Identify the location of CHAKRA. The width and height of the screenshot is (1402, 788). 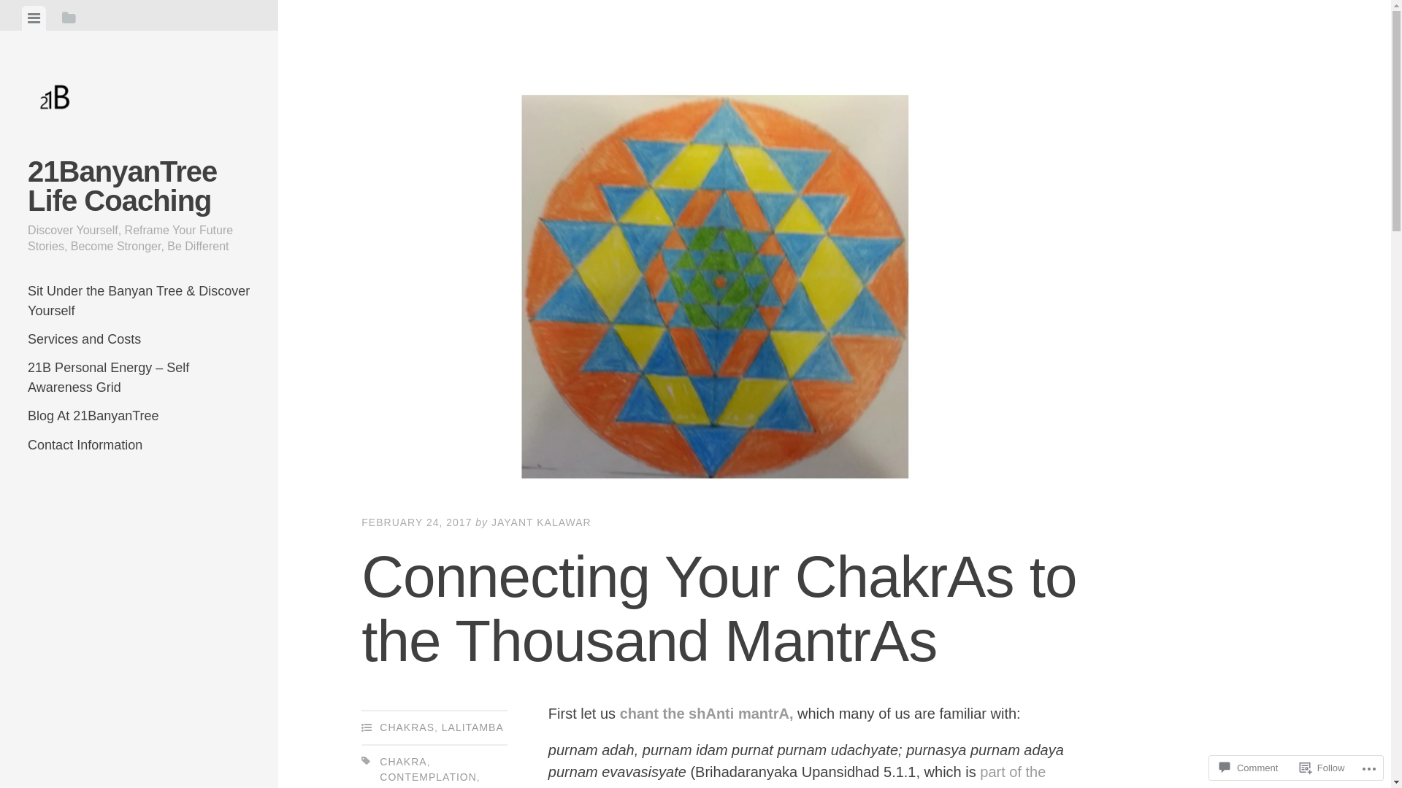
(403, 762).